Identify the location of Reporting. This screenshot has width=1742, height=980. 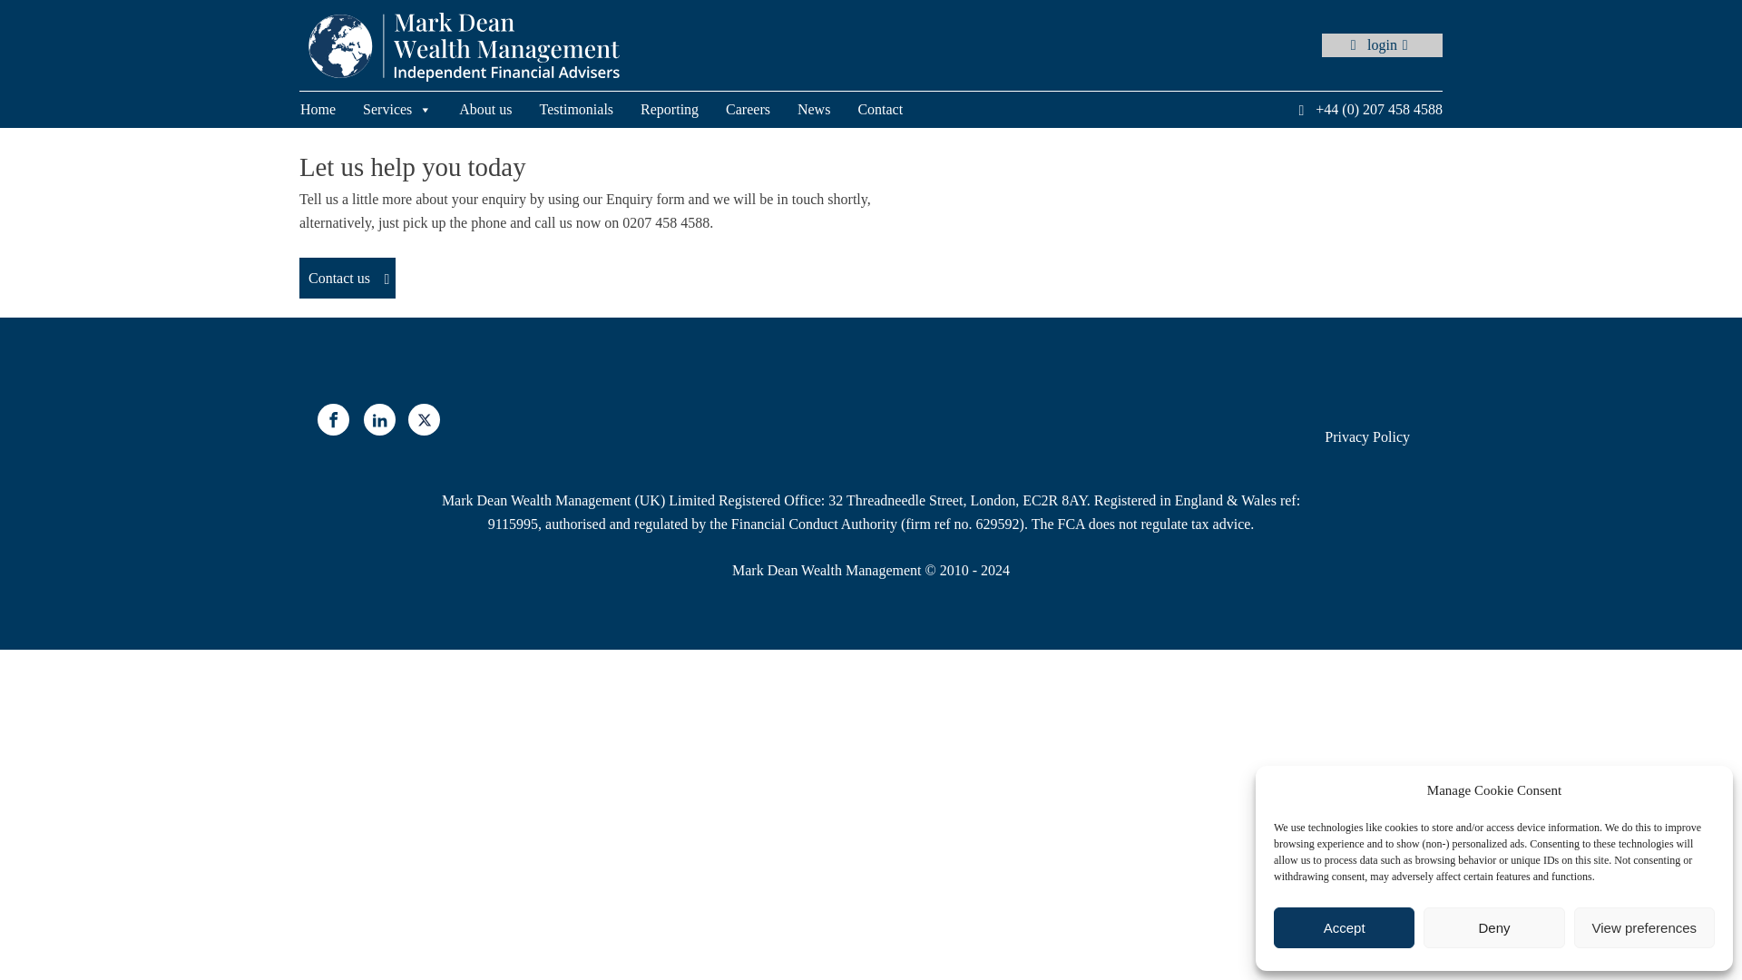
(683, 110).